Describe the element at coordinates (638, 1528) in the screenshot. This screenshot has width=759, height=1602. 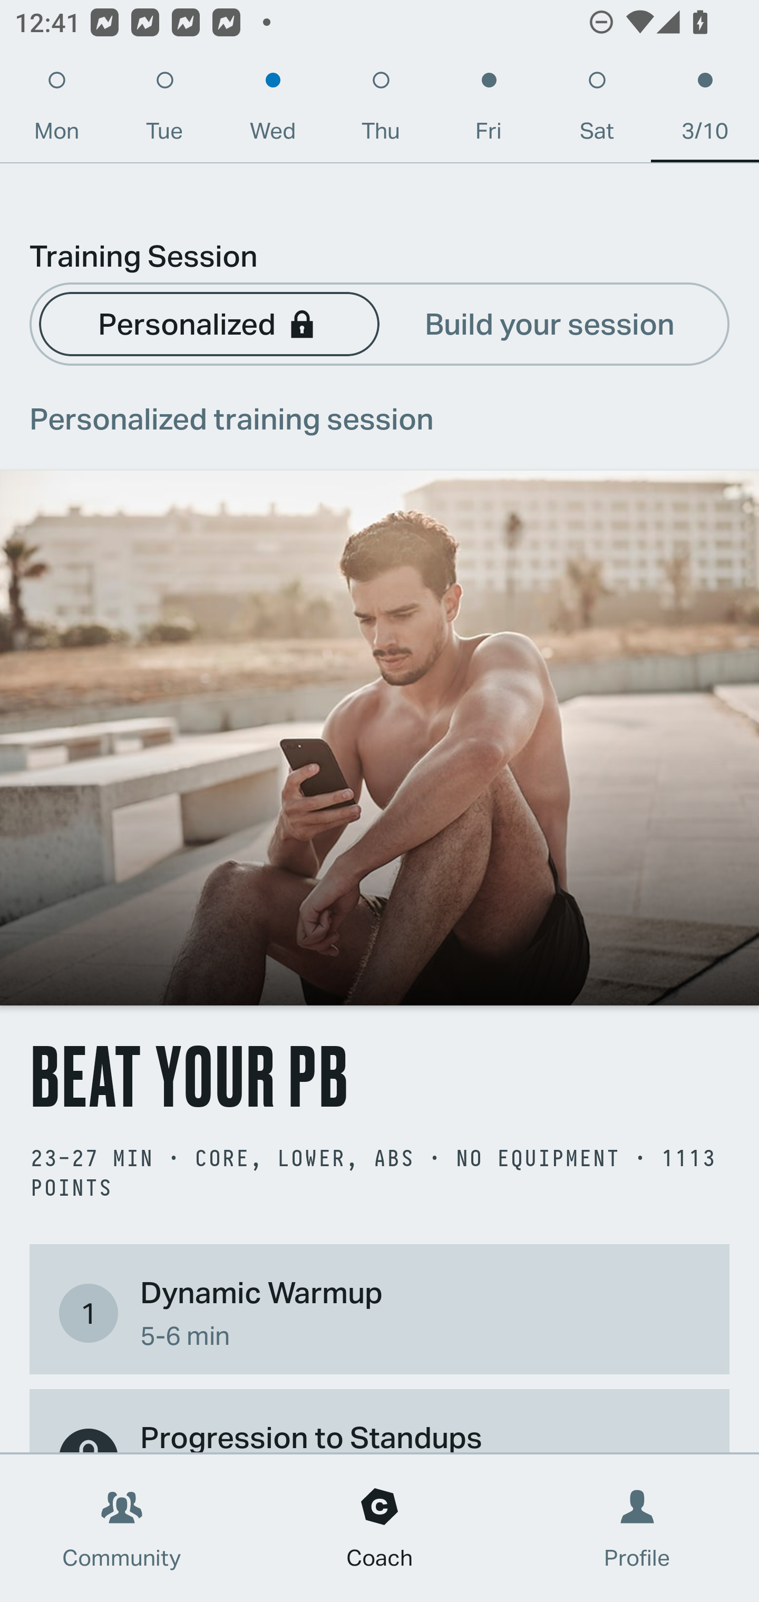
I see `Profile` at that location.